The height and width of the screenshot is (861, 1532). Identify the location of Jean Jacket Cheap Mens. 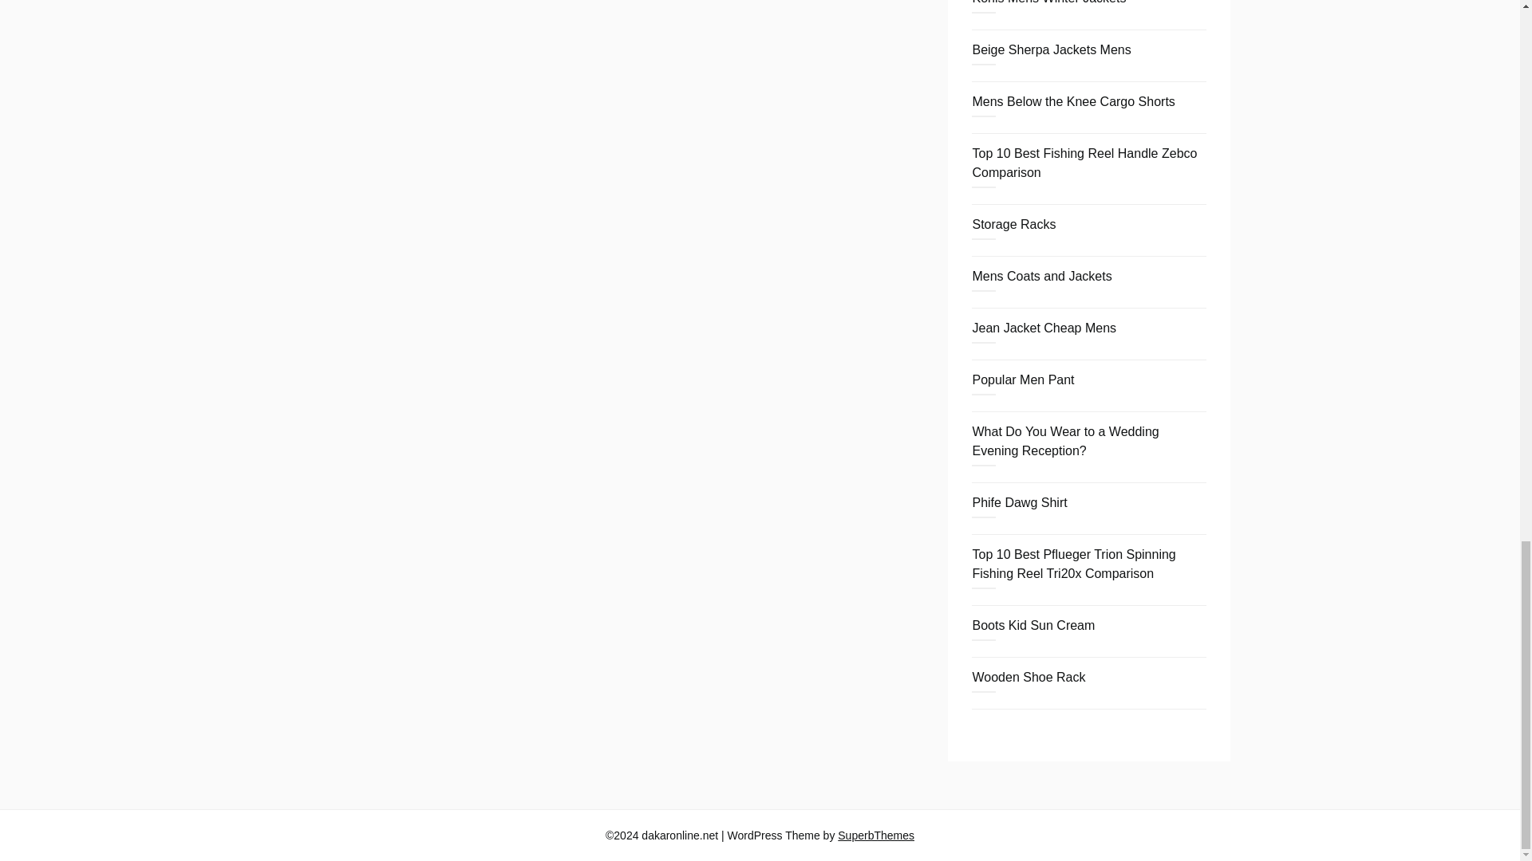
(1044, 328).